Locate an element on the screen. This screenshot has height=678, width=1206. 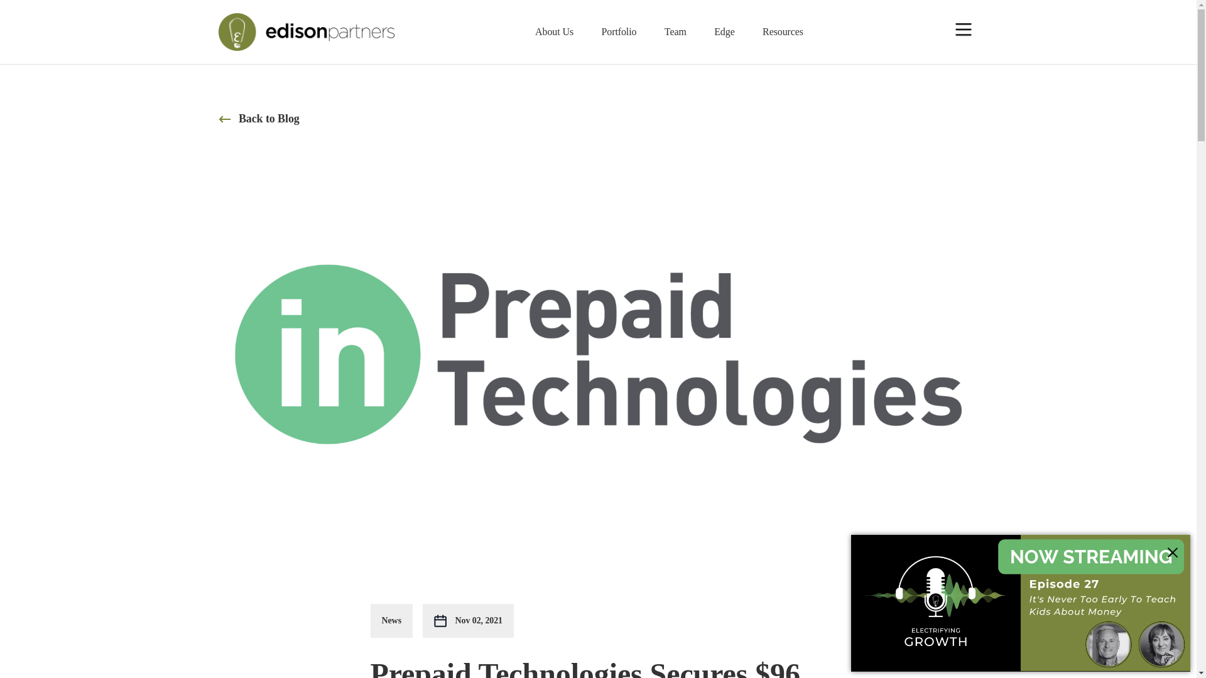
Popup CTA is located at coordinates (1021, 603).